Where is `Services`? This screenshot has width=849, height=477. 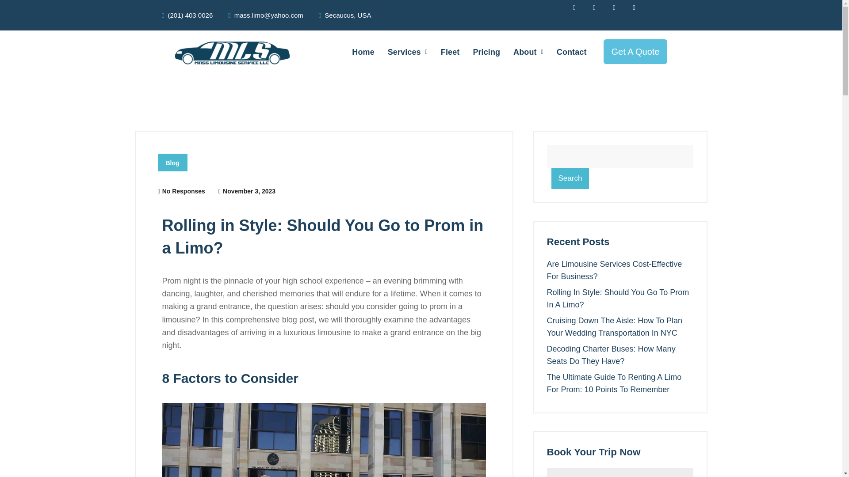
Services is located at coordinates (408, 52).